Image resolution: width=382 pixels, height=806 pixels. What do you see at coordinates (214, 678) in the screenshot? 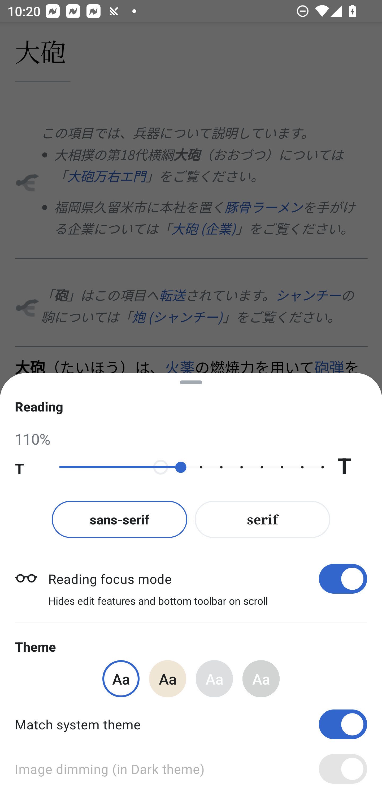
I see `Aa` at bounding box center [214, 678].